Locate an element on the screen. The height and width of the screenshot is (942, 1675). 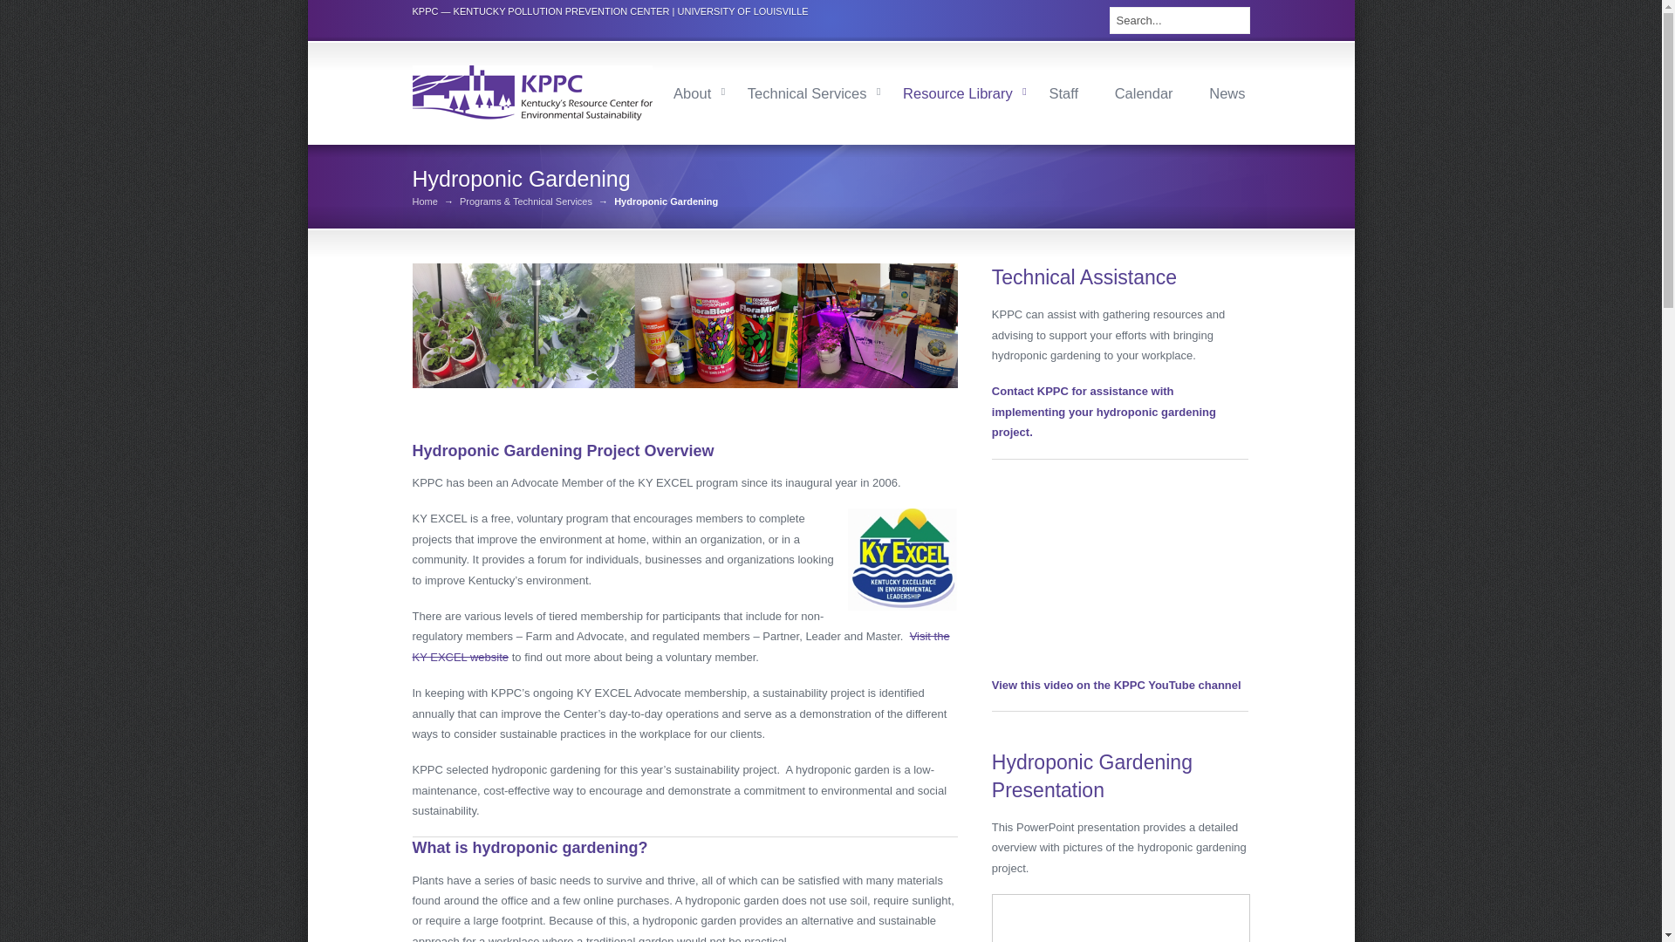
Technical Services is located at coordinates (807, 92).